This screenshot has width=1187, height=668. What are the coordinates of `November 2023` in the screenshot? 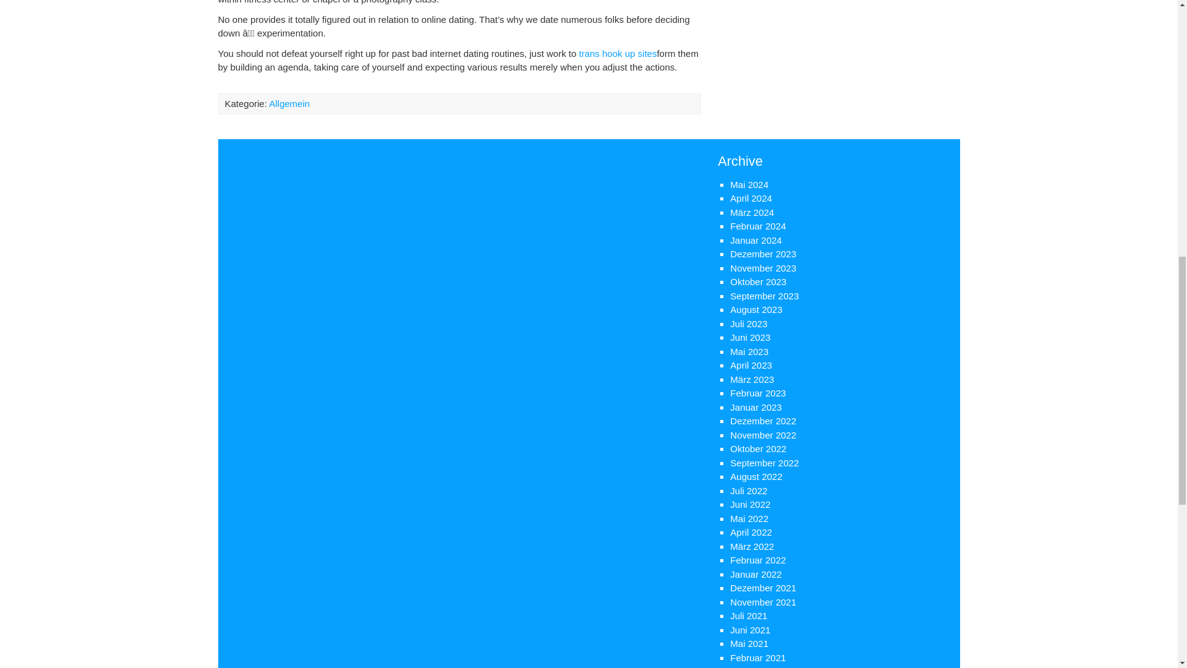 It's located at (763, 268).